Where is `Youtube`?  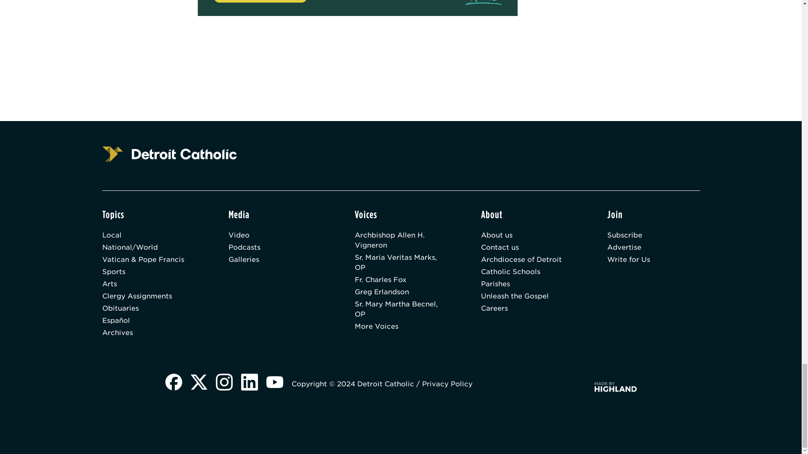 Youtube is located at coordinates (274, 383).